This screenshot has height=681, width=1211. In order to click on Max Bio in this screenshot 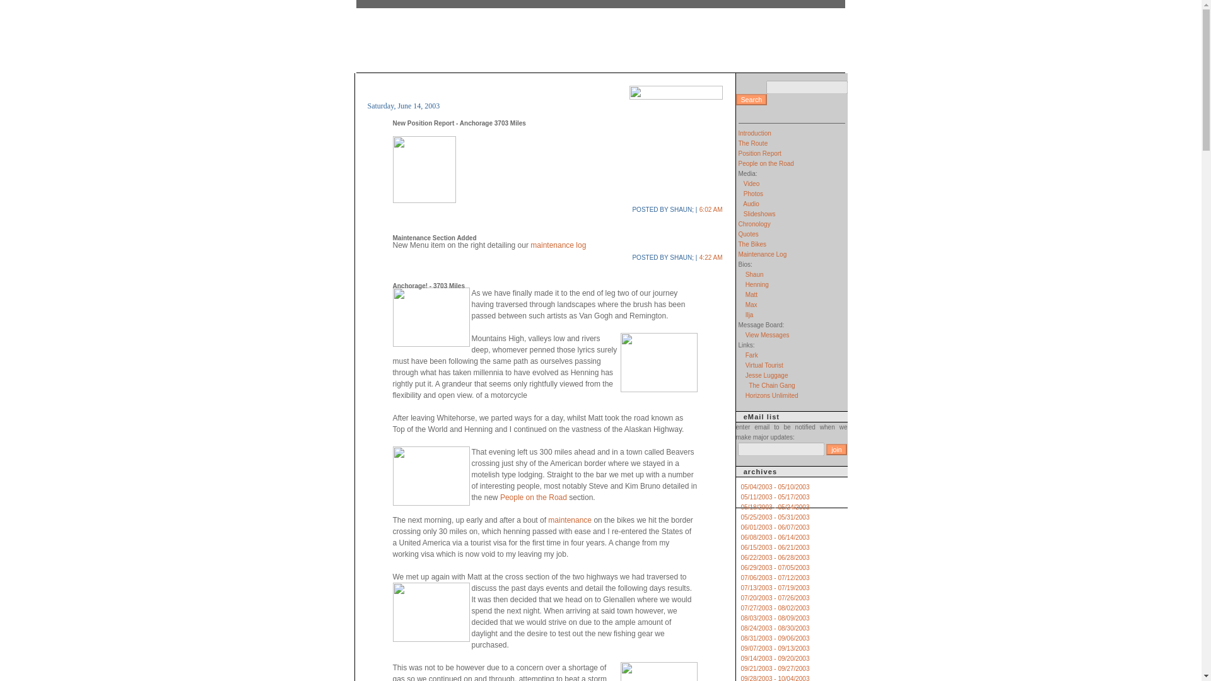, I will do `click(752, 305)`.